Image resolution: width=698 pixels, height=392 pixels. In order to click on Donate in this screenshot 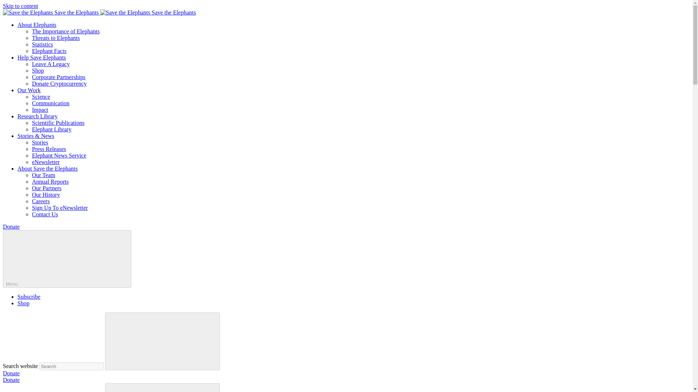, I will do `click(11, 380)`.